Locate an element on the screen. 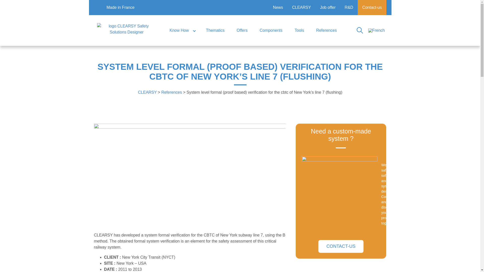  Go to CLEARSY. is located at coordinates (147, 92).